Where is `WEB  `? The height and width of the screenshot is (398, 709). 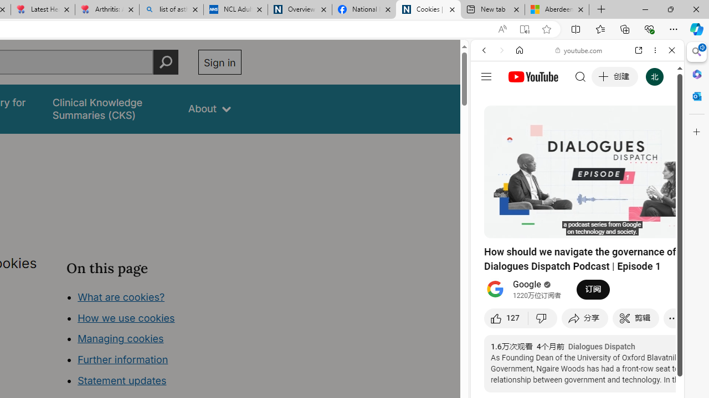
WEB   is located at coordinates (489, 126).